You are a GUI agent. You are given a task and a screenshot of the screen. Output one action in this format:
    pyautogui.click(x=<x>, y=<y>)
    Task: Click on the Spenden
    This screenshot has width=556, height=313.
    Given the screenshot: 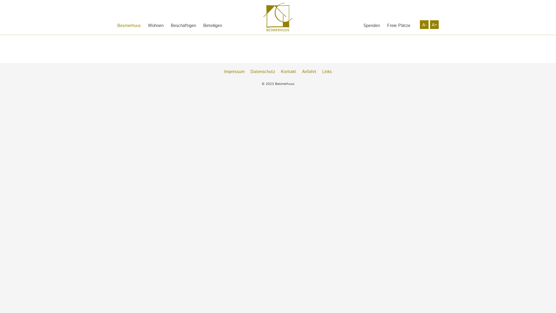 What is the action you would take?
    pyautogui.click(x=372, y=26)
    